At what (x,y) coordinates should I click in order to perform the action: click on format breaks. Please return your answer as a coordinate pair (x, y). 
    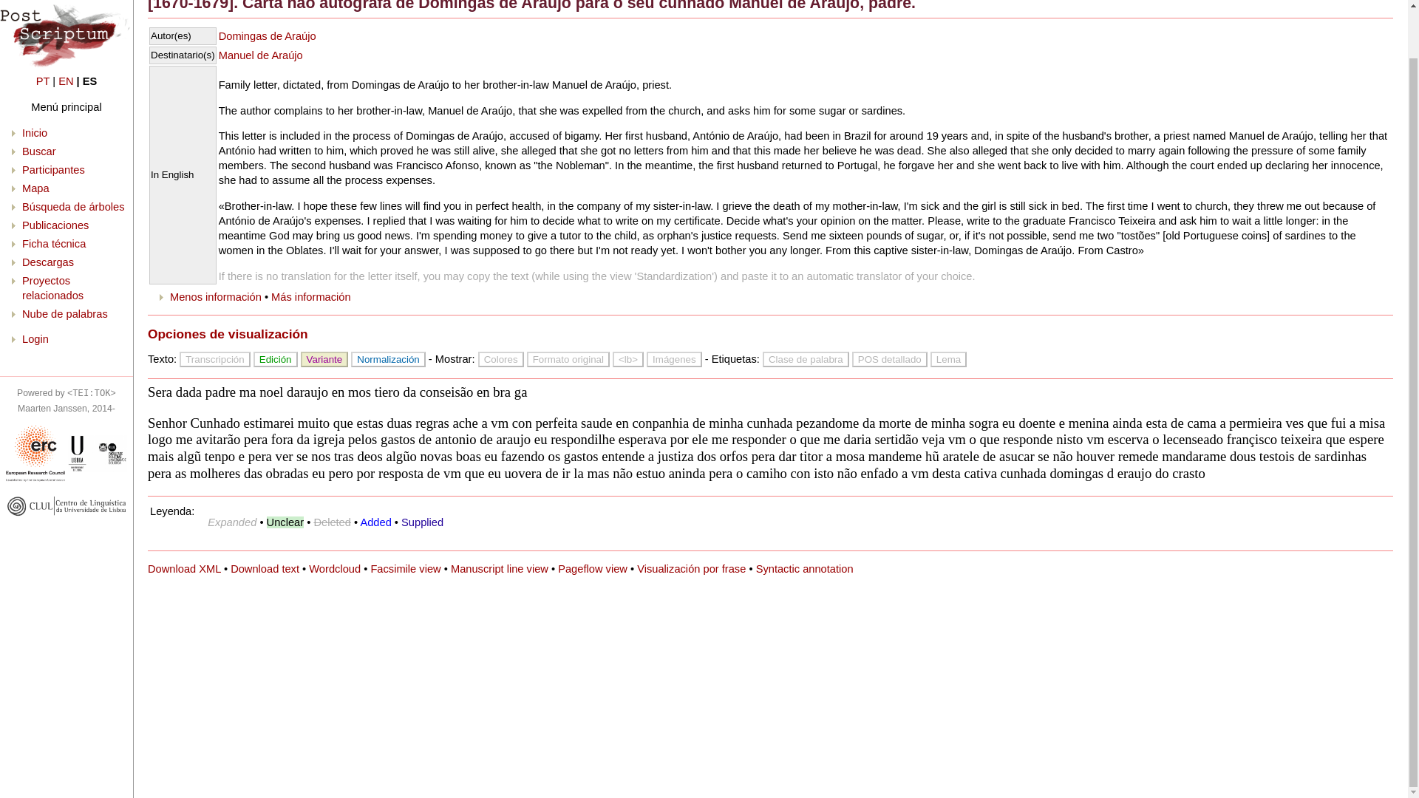
    Looking at the image, I should click on (568, 359).